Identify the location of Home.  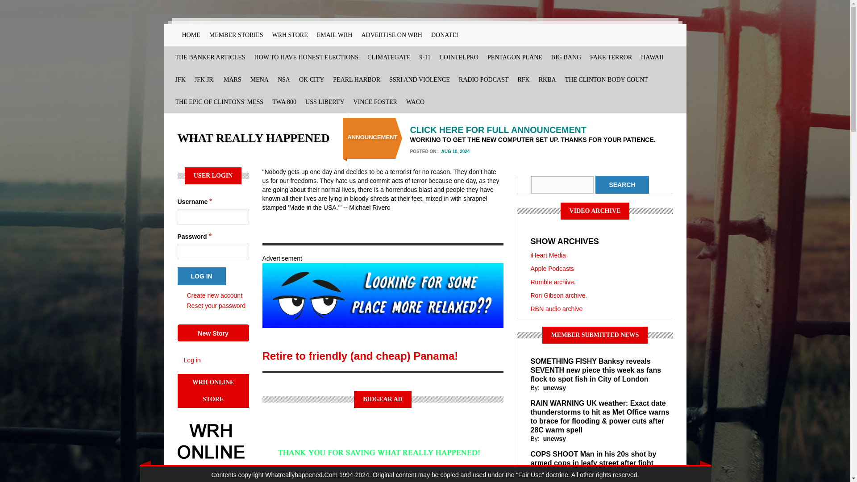
(254, 138).